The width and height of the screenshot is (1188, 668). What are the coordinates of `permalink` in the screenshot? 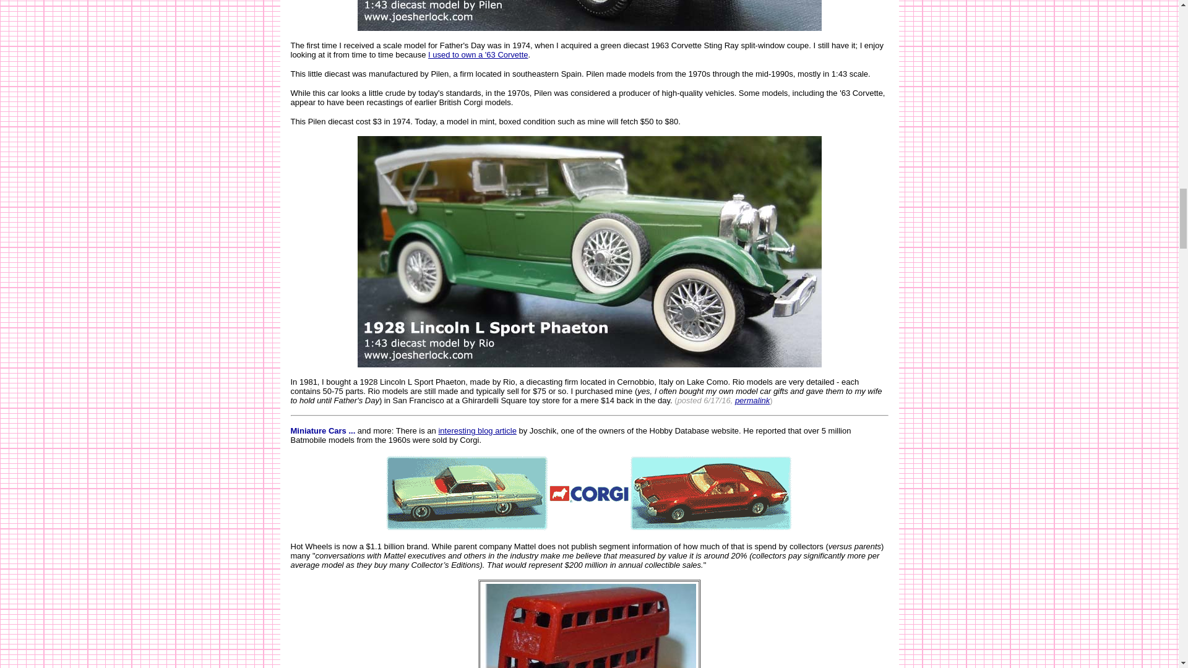 It's located at (752, 400).